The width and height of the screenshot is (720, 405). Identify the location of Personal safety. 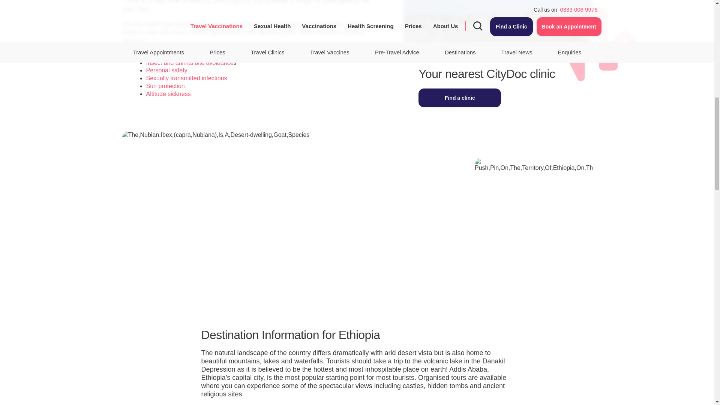
(166, 70).